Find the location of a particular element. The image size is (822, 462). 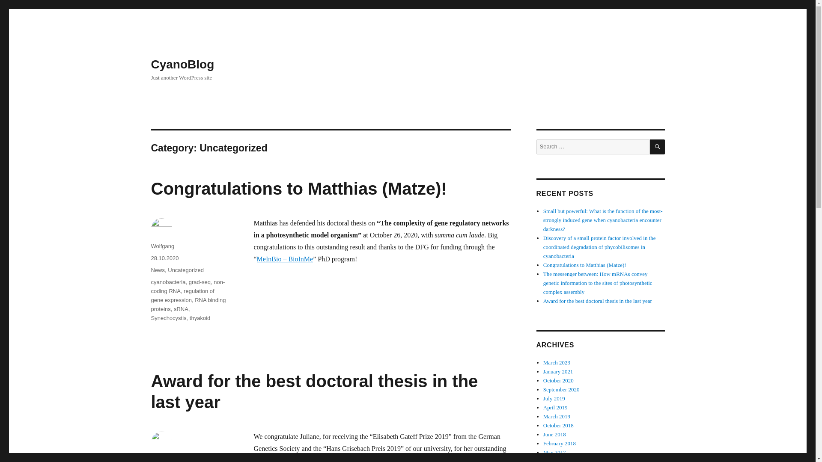

Wolfgang is located at coordinates (162, 459).